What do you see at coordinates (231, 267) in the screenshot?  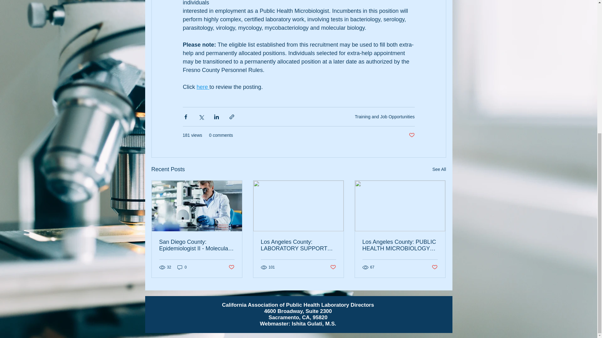 I see `Post not marked as liked` at bounding box center [231, 267].